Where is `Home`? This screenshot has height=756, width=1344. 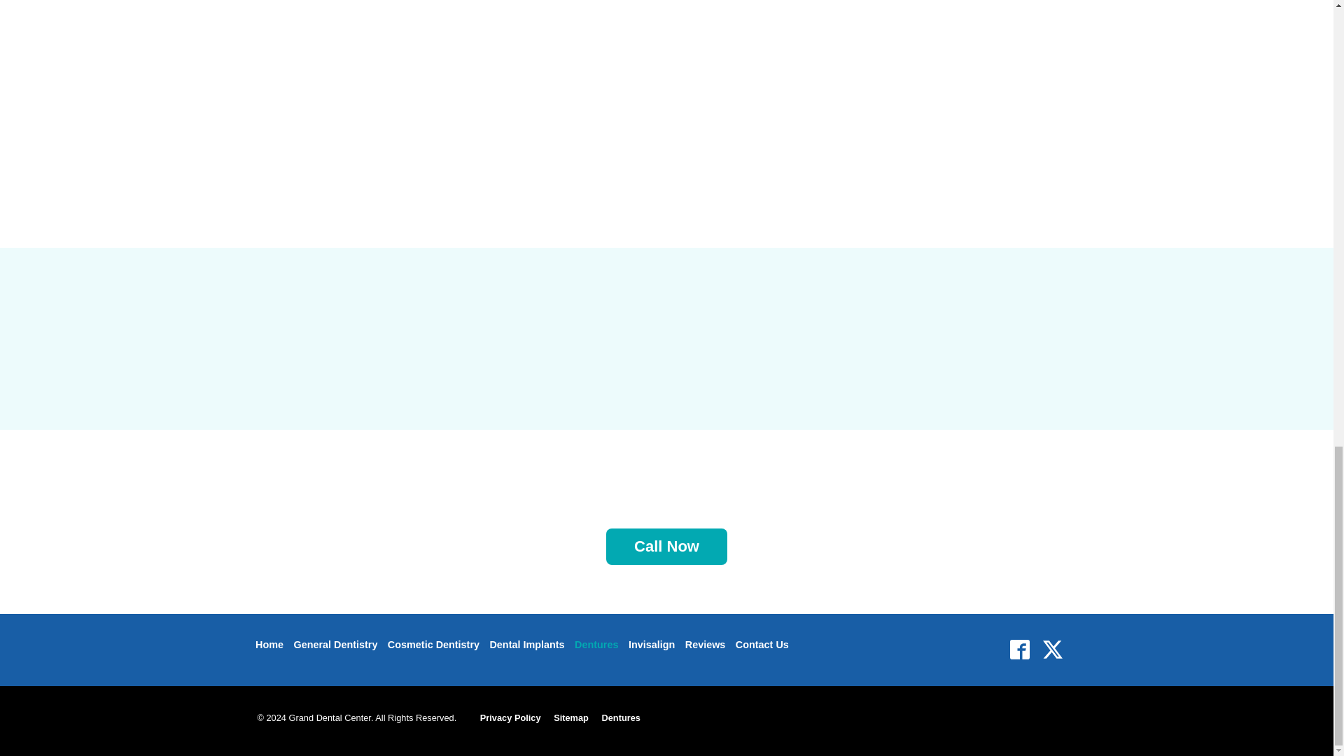
Home is located at coordinates (269, 645).